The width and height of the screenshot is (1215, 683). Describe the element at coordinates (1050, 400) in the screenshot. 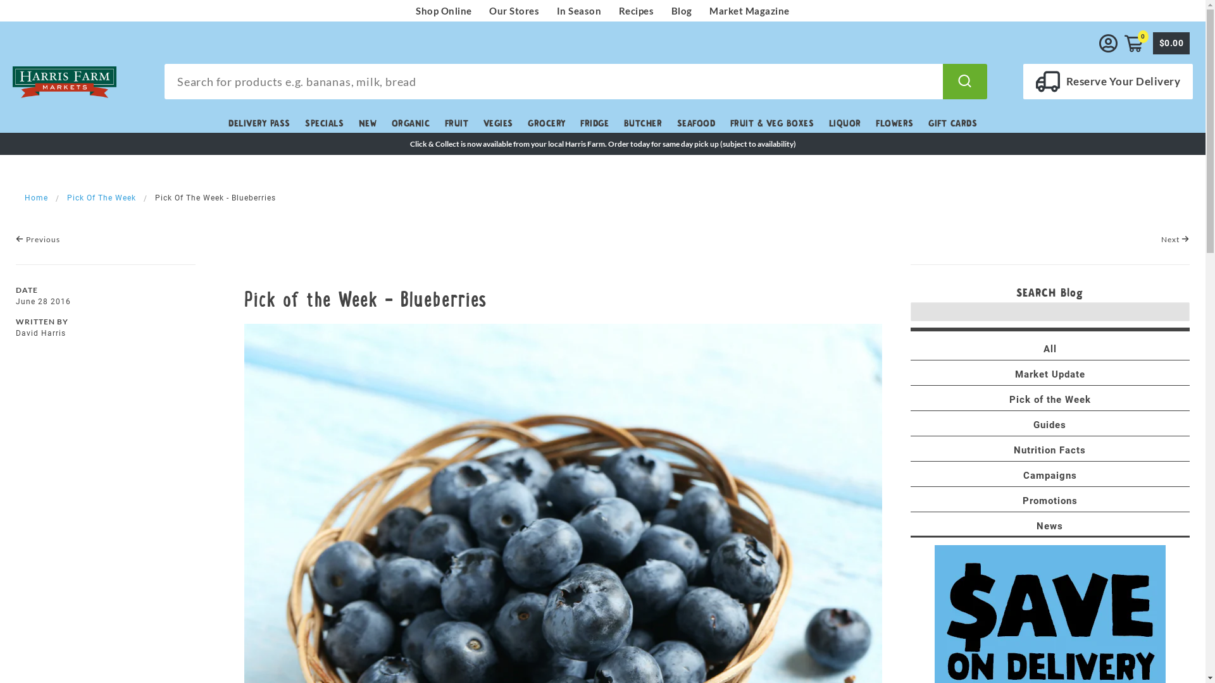

I see `Pick of the Week` at that location.